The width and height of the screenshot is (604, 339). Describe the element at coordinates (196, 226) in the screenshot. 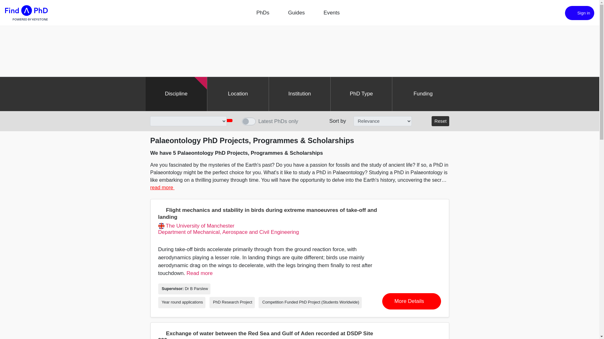

I see `PhD Opportunities at The University of Manchester` at that location.